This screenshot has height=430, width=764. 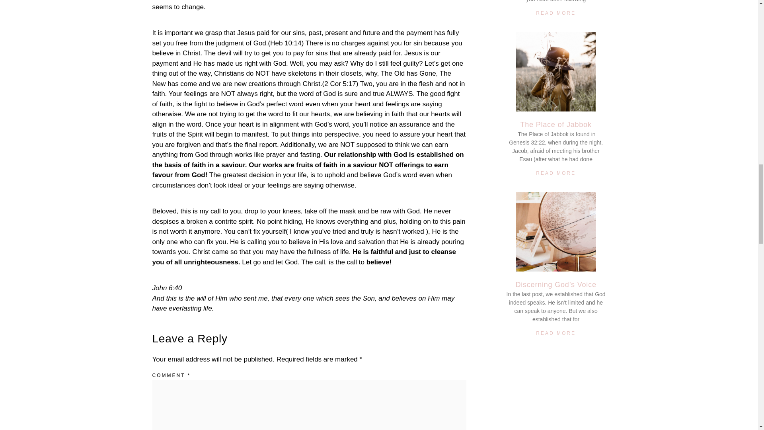 What do you see at coordinates (556, 13) in the screenshot?
I see `READ MORE` at bounding box center [556, 13].